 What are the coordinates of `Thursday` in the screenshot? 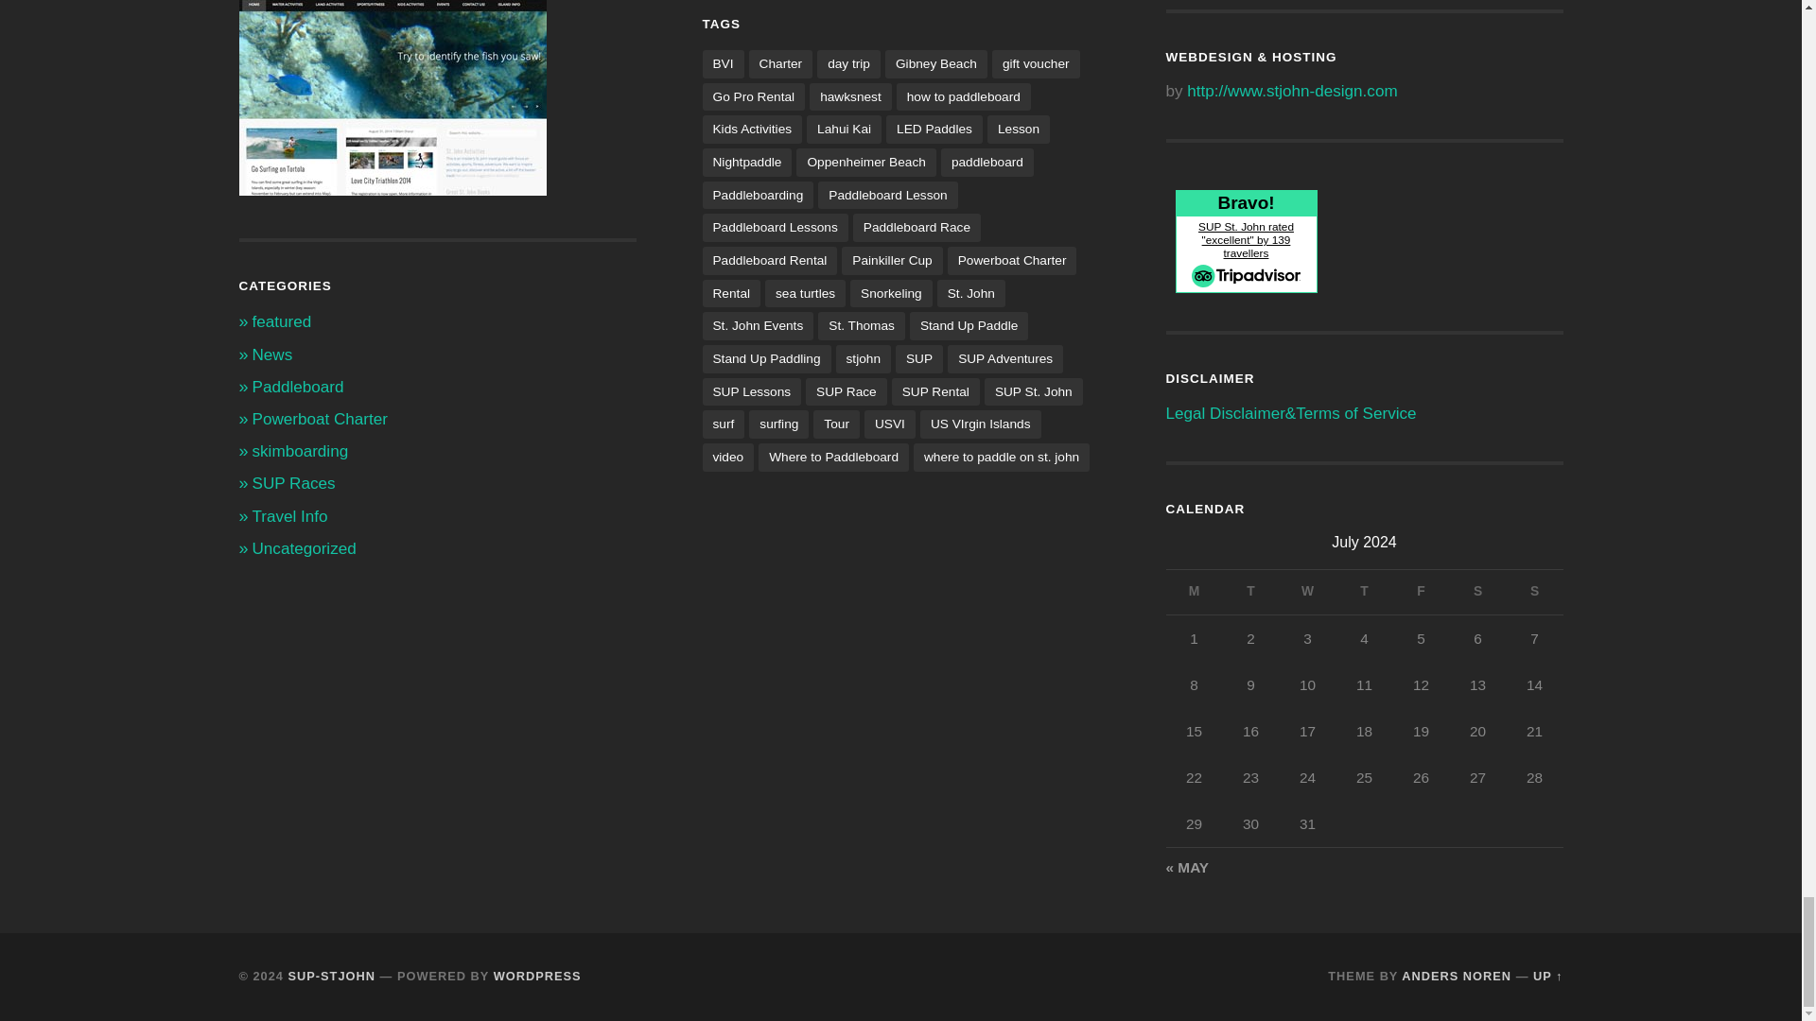 It's located at (1364, 592).